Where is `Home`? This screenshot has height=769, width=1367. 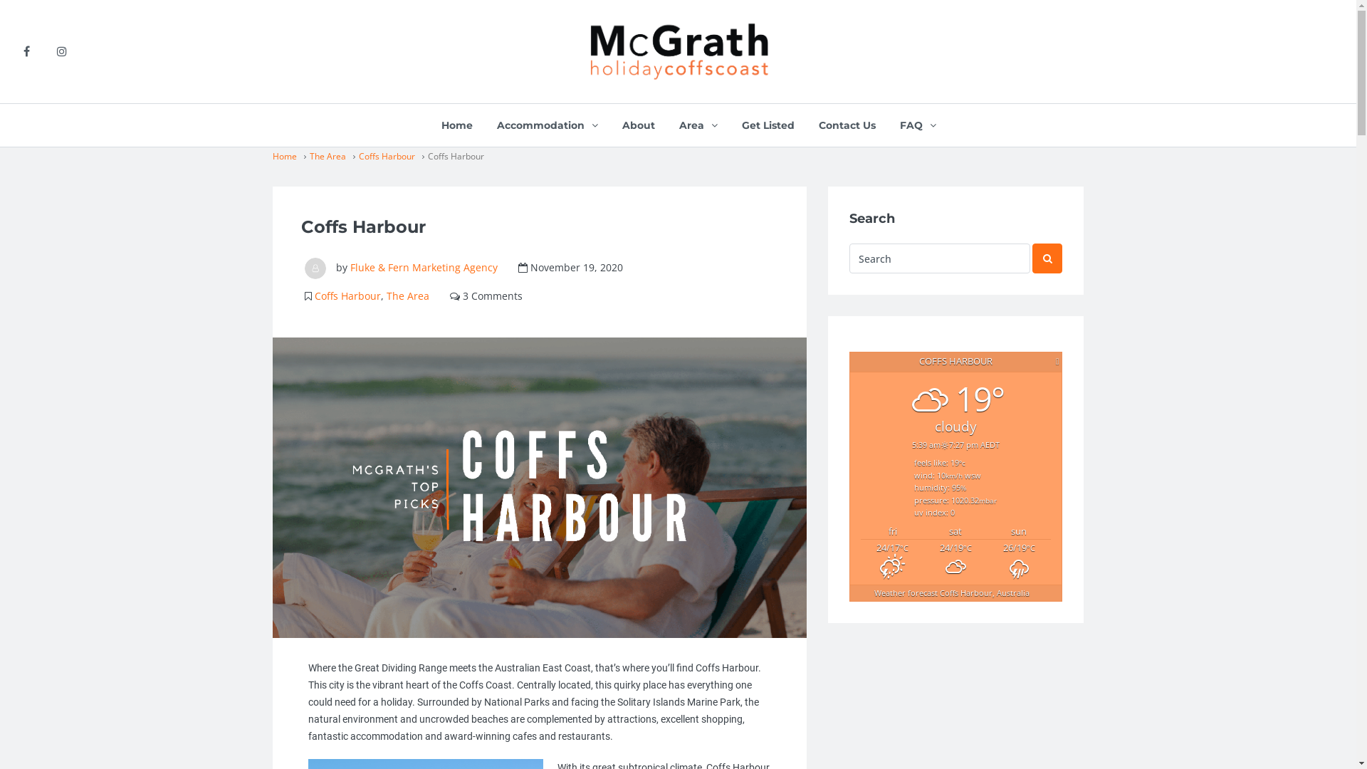 Home is located at coordinates (284, 155).